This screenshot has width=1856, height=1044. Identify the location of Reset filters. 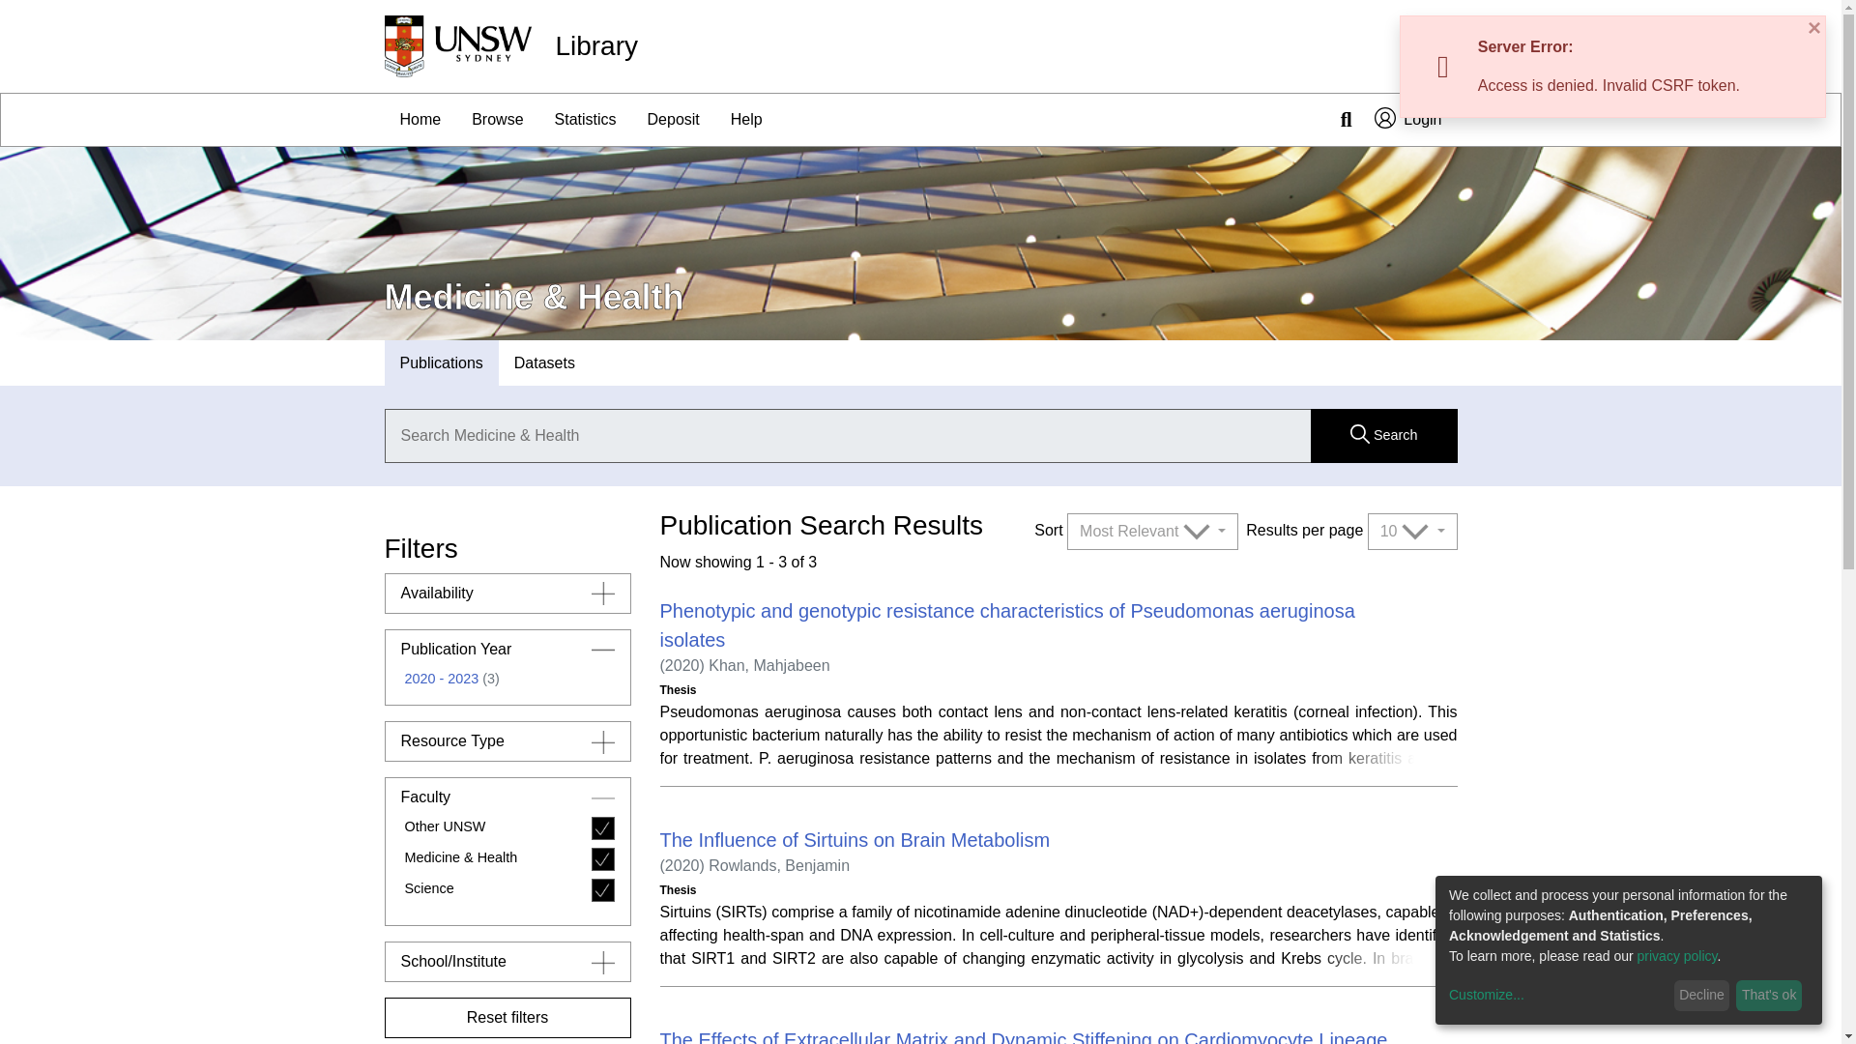
(507, 1017).